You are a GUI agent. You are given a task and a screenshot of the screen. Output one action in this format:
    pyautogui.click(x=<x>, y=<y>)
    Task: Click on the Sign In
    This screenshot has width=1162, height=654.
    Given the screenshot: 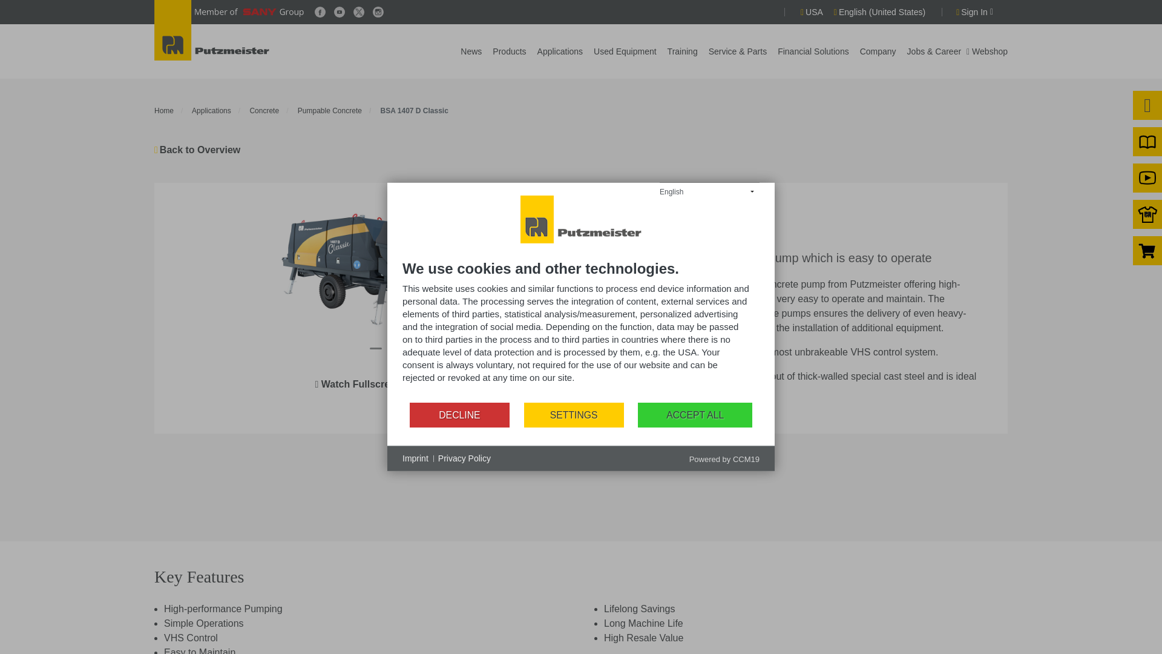 What is the action you would take?
    pyautogui.click(x=974, y=12)
    